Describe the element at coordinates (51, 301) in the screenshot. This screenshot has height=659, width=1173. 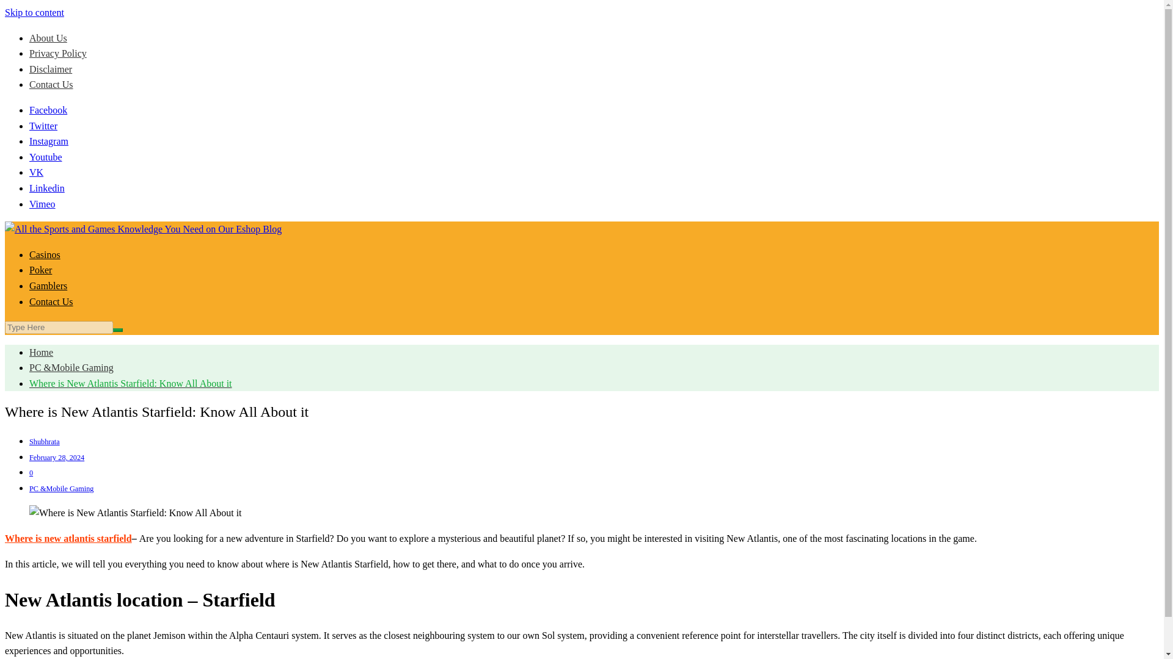
I see `Contact Us` at that location.